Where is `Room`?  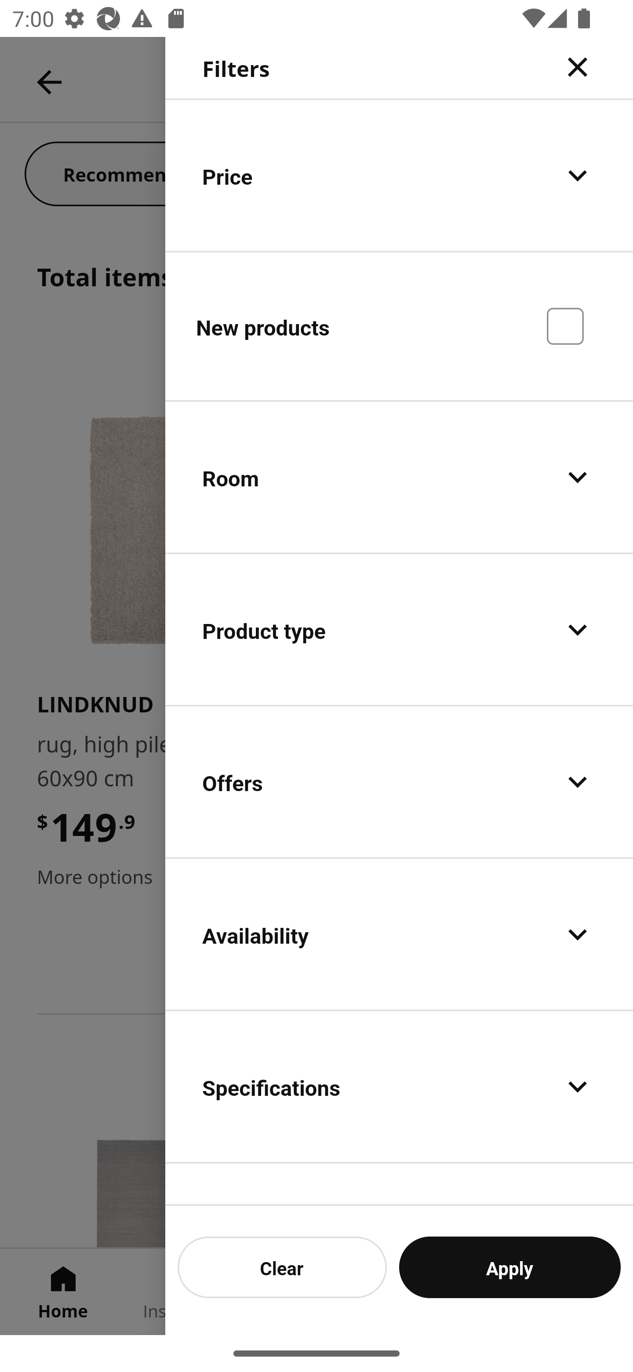
Room is located at coordinates (399, 478).